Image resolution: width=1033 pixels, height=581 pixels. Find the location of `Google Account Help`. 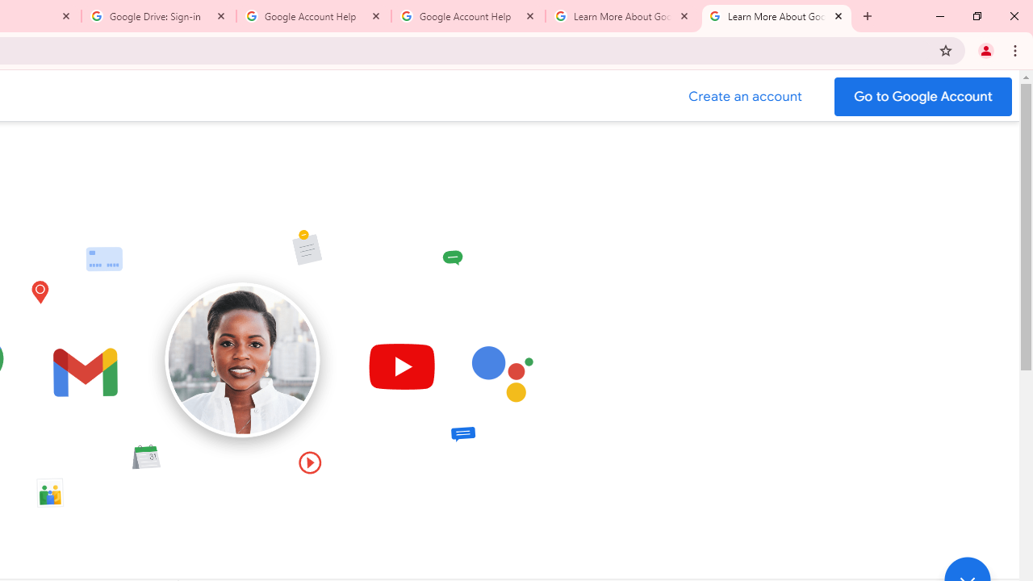

Google Account Help is located at coordinates (468, 16).